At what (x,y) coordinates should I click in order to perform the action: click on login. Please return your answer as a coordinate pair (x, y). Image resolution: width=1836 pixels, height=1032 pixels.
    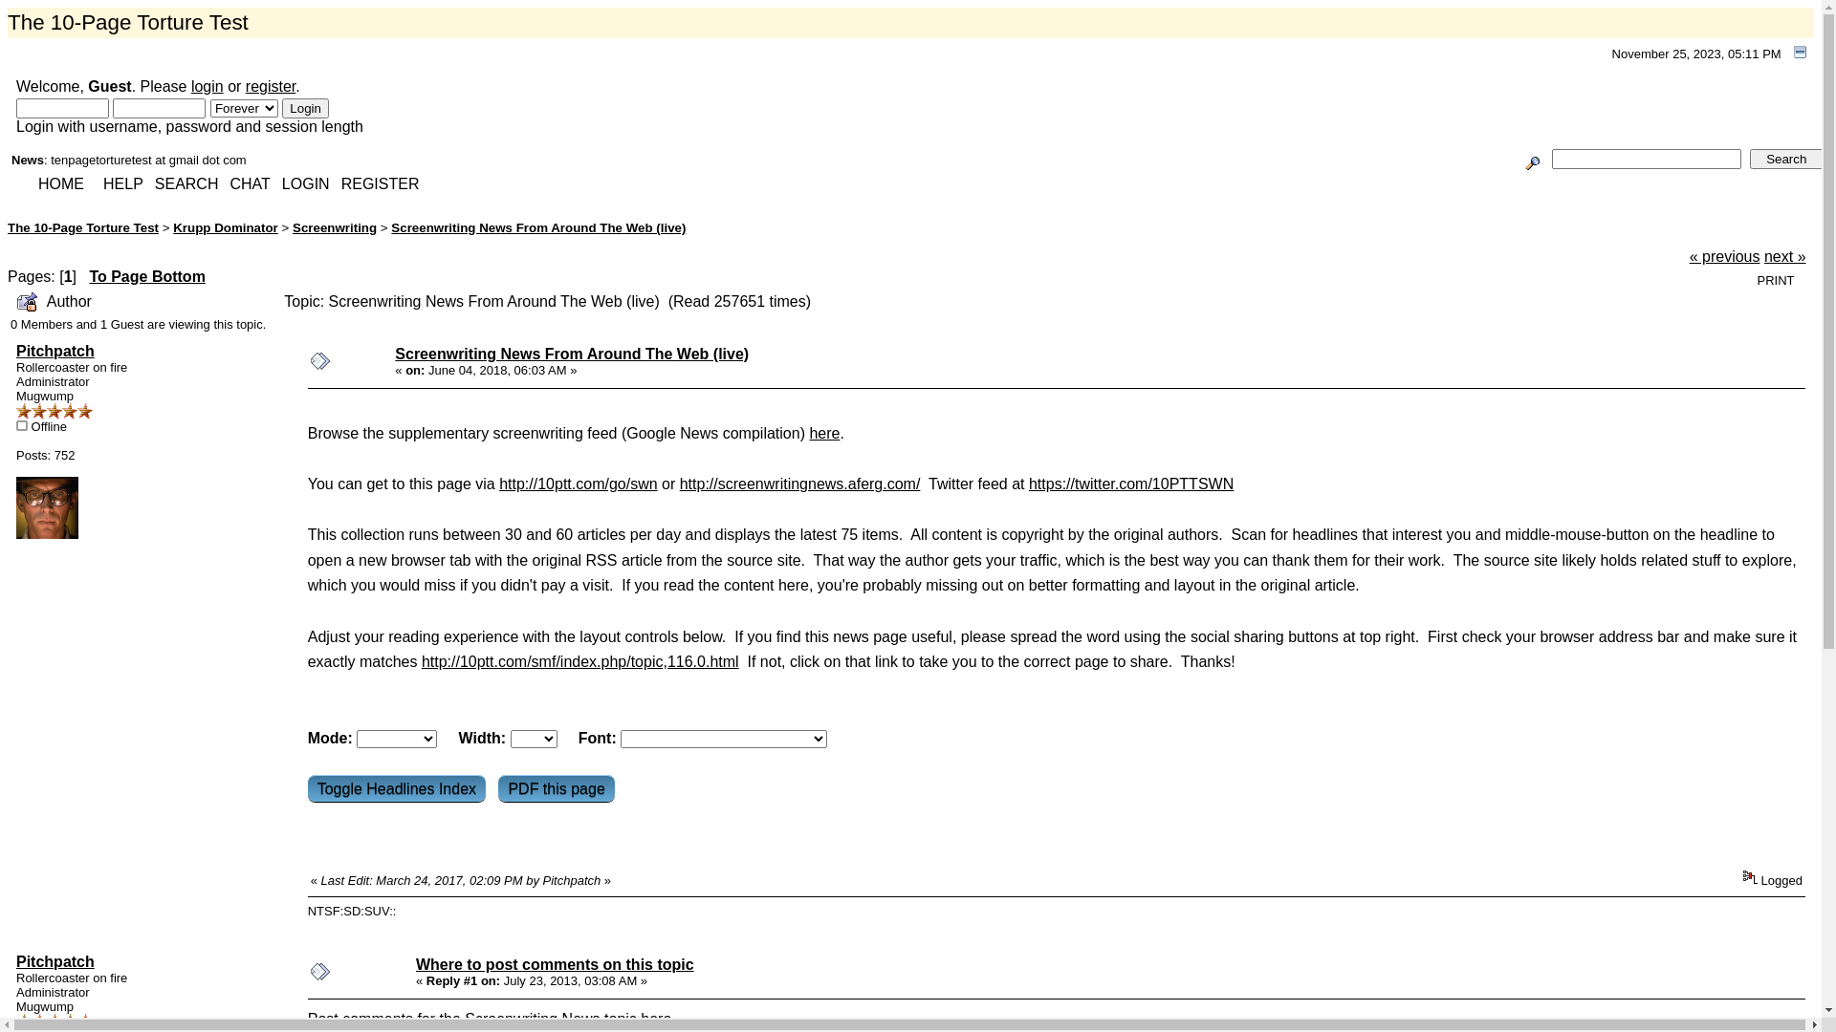
    Looking at the image, I should click on (208, 86).